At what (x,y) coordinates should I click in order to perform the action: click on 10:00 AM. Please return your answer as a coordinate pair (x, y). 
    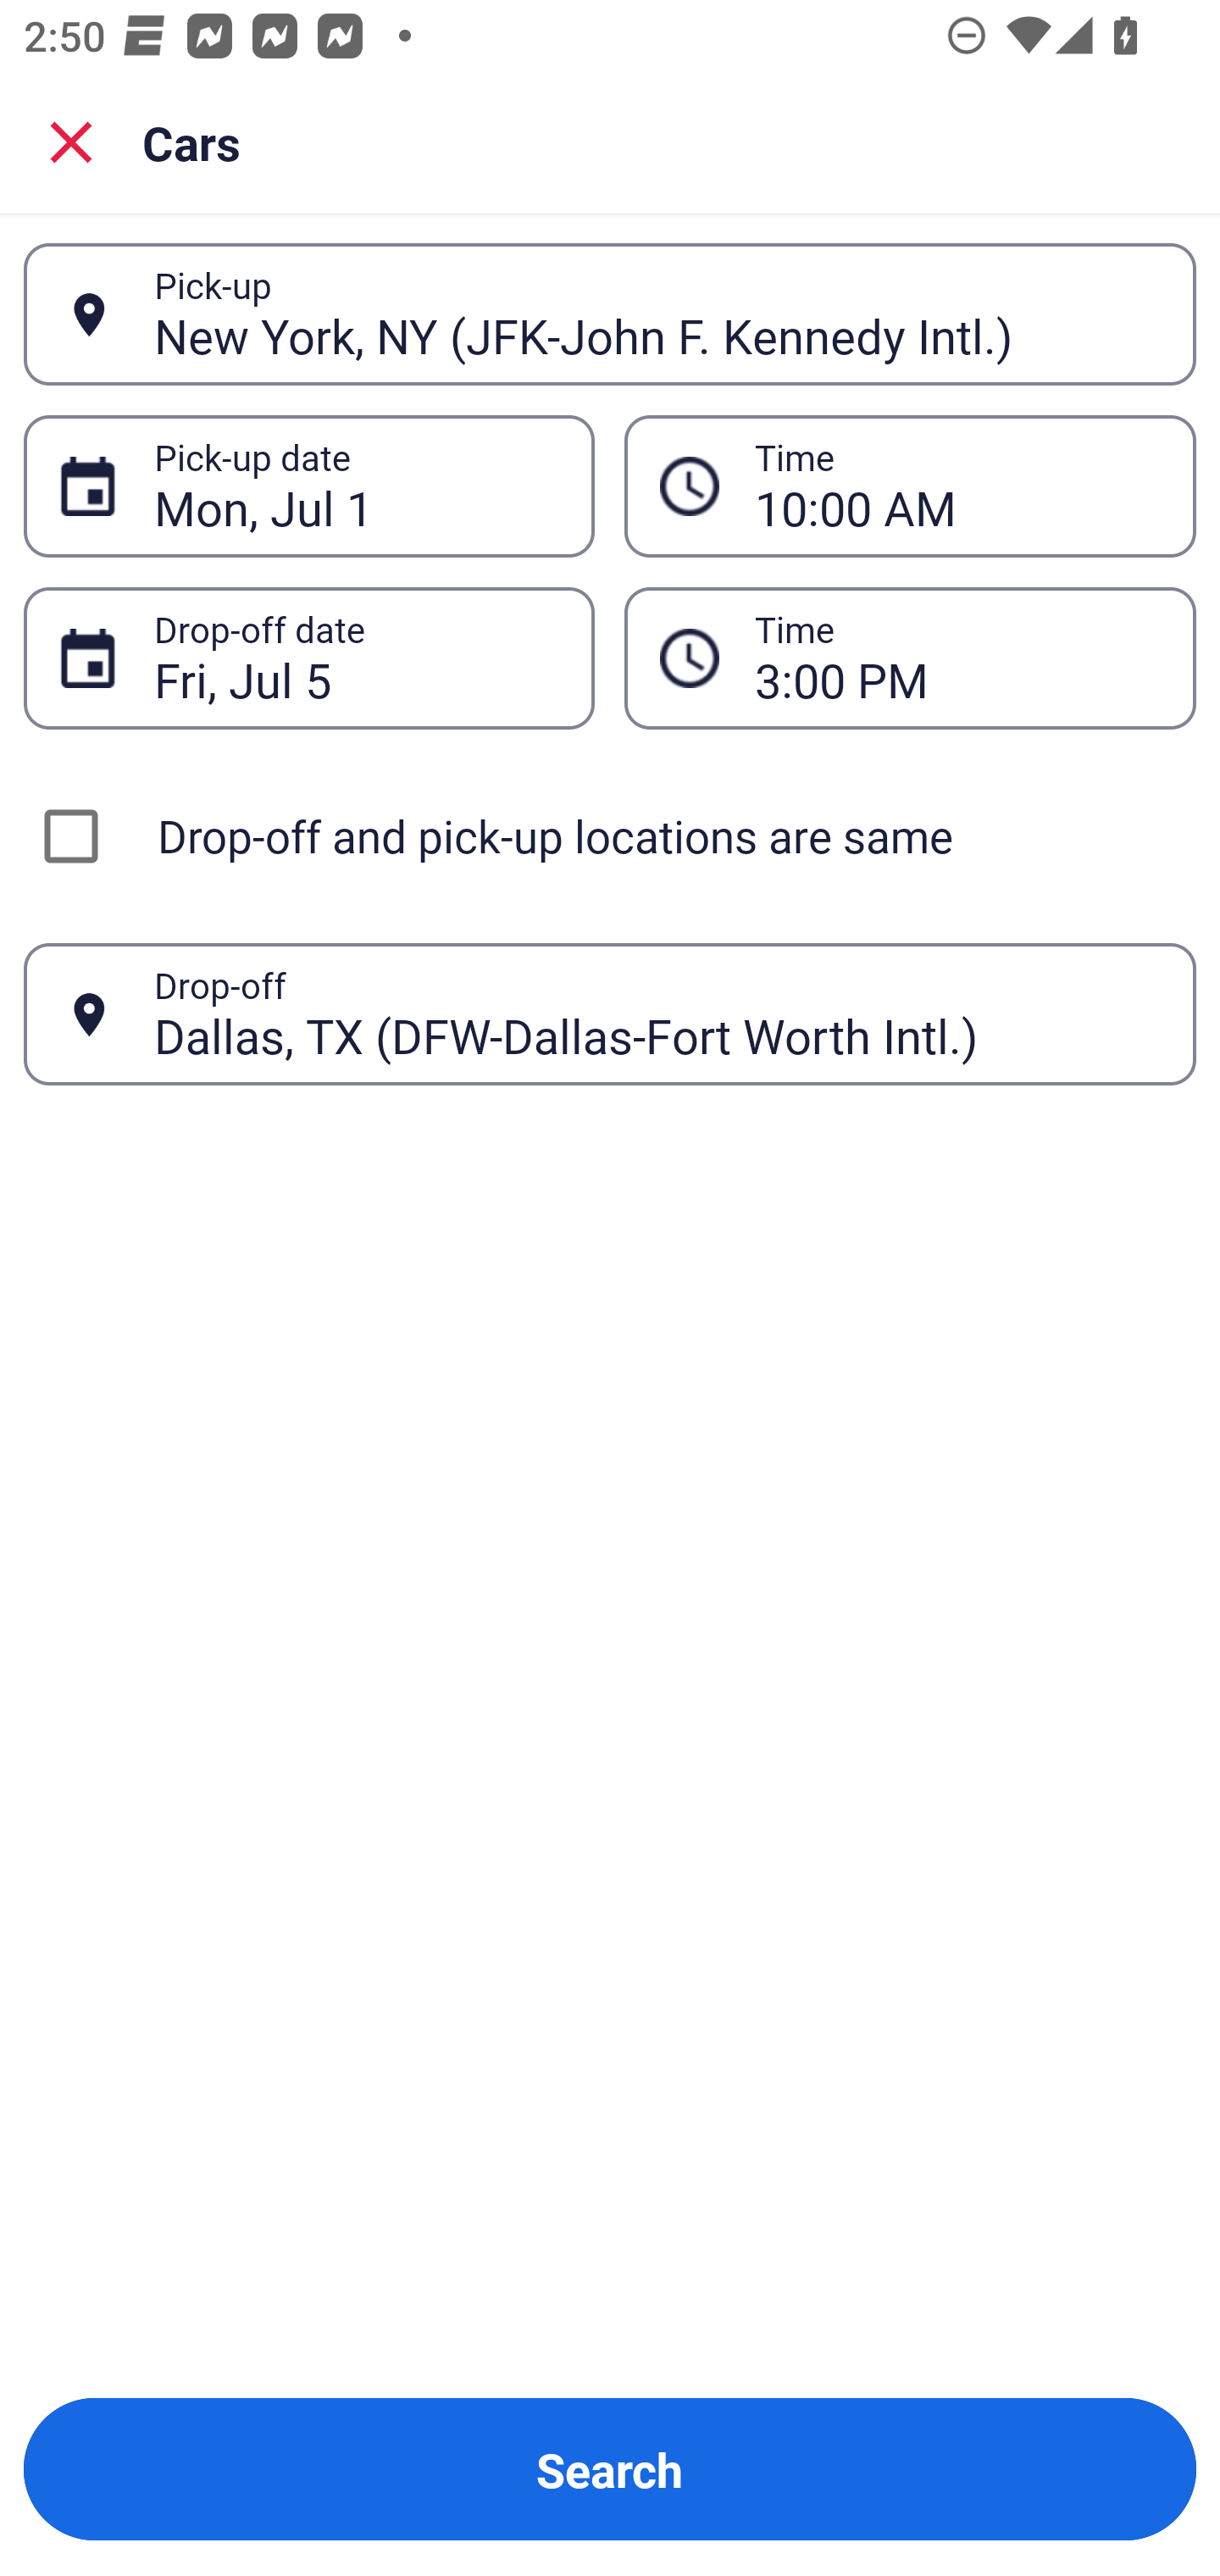
    Looking at the image, I should click on (910, 485).